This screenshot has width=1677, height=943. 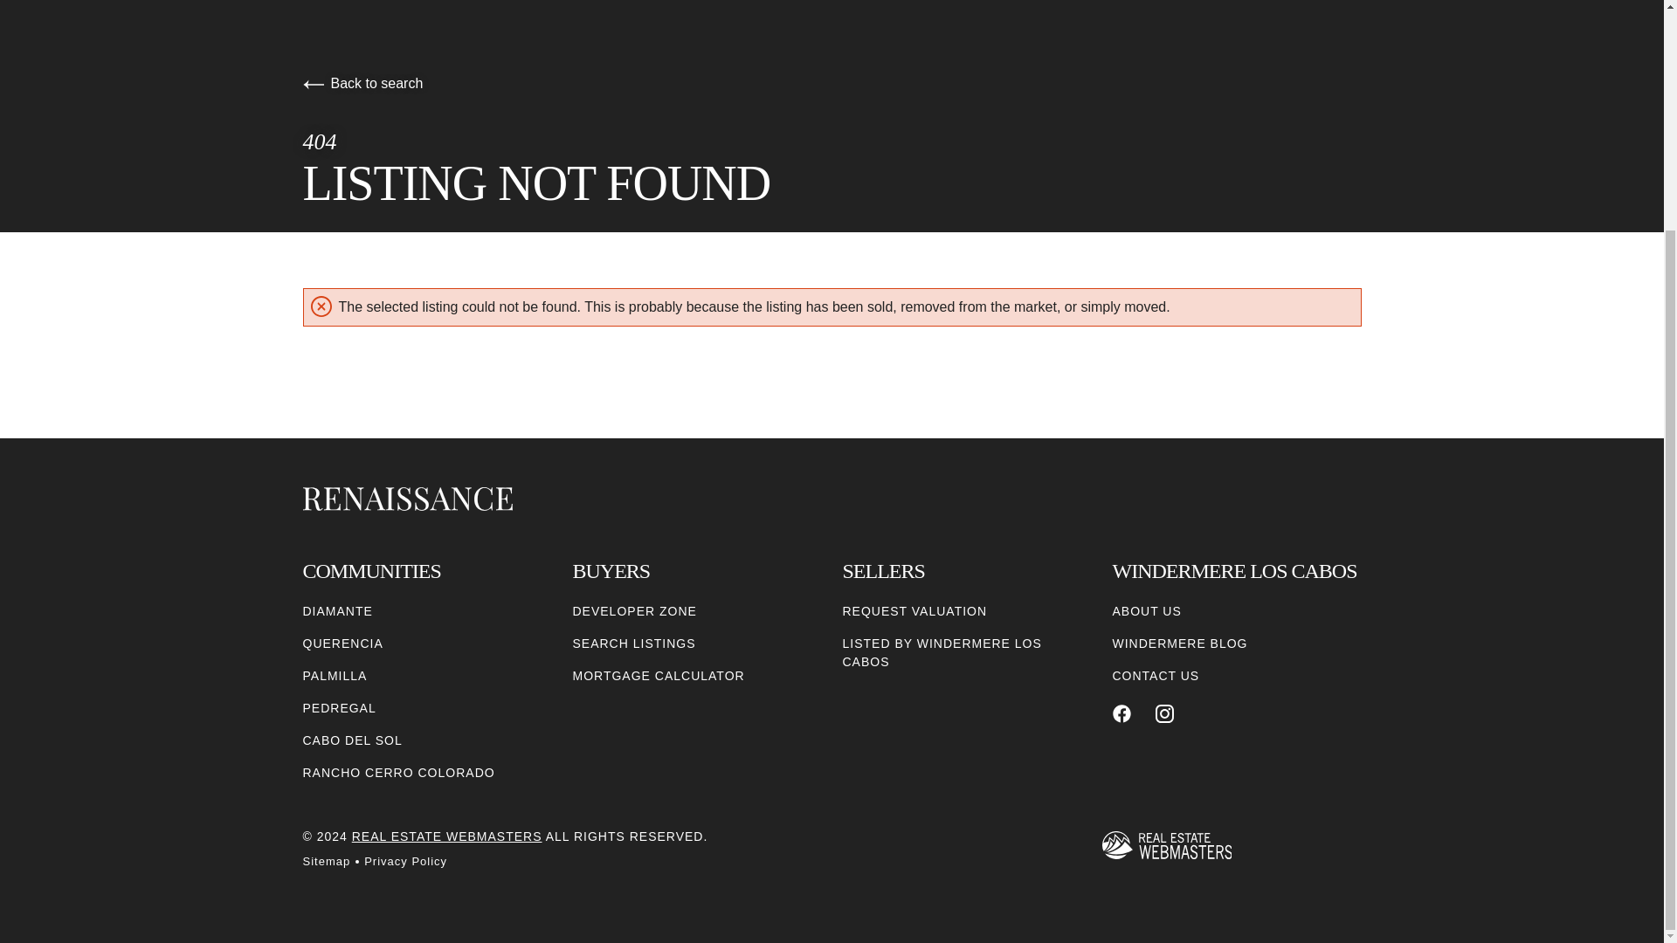 I want to click on DIAMANTE, so click(x=337, y=611).